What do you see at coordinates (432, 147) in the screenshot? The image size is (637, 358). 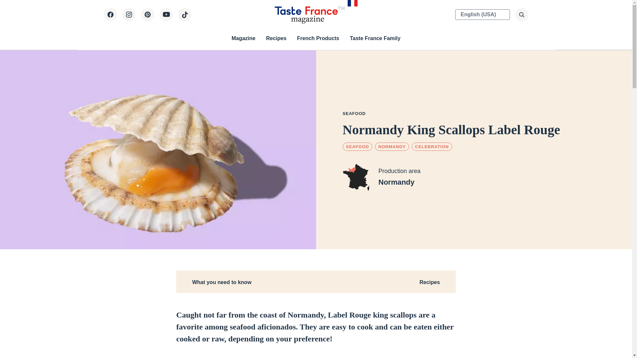 I see `CELEBRATION` at bounding box center [432, 147].